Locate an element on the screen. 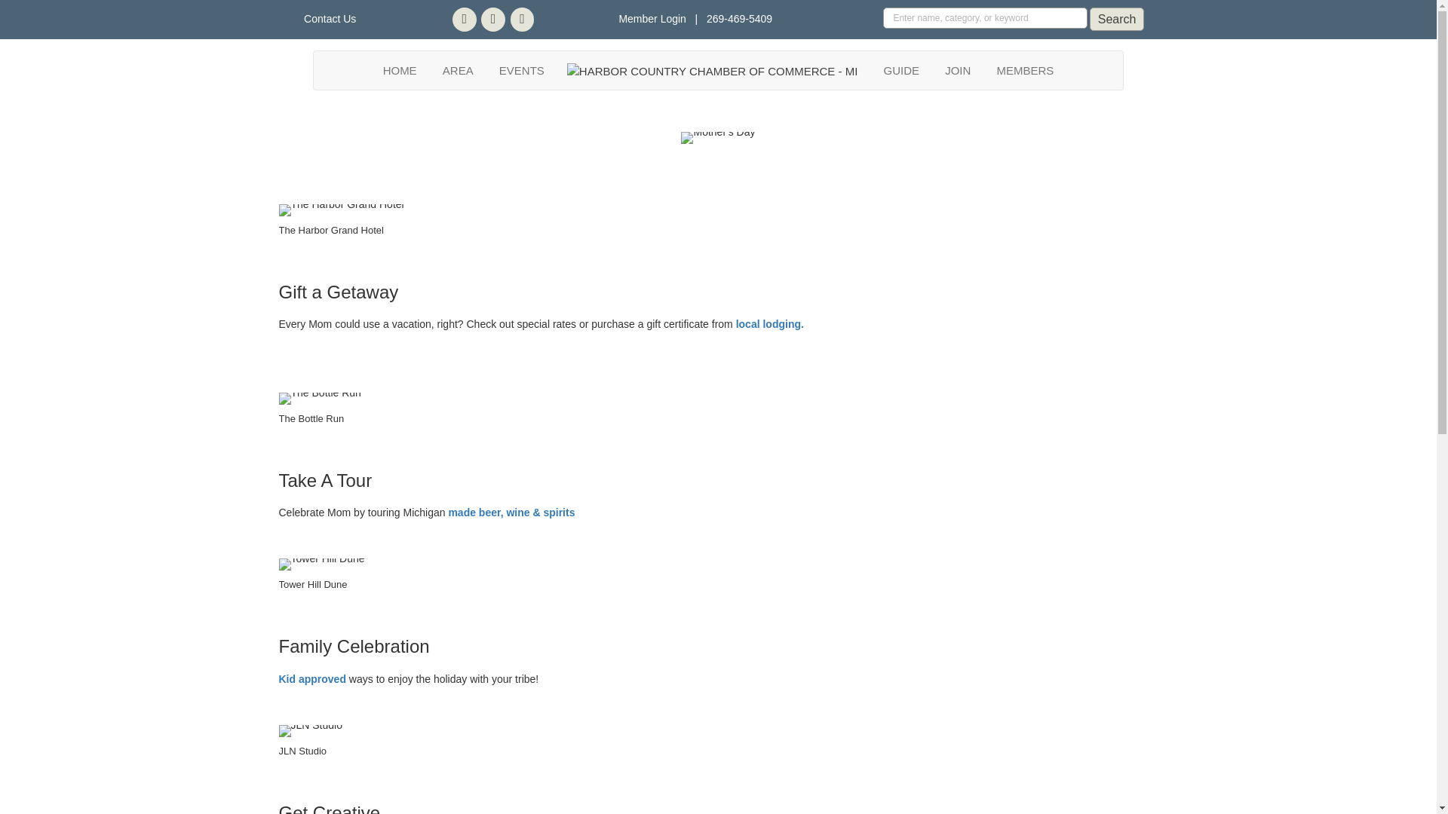 This screenshot has height=814, width=1448. Moms Bottle Run is located at coordinates (320, 398).